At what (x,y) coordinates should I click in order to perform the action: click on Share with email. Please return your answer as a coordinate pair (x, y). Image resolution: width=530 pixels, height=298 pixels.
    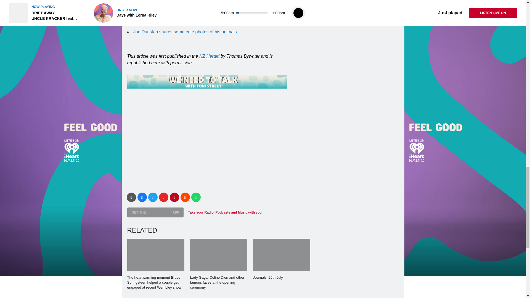
    Looking at the image, I should click on (131, 197).